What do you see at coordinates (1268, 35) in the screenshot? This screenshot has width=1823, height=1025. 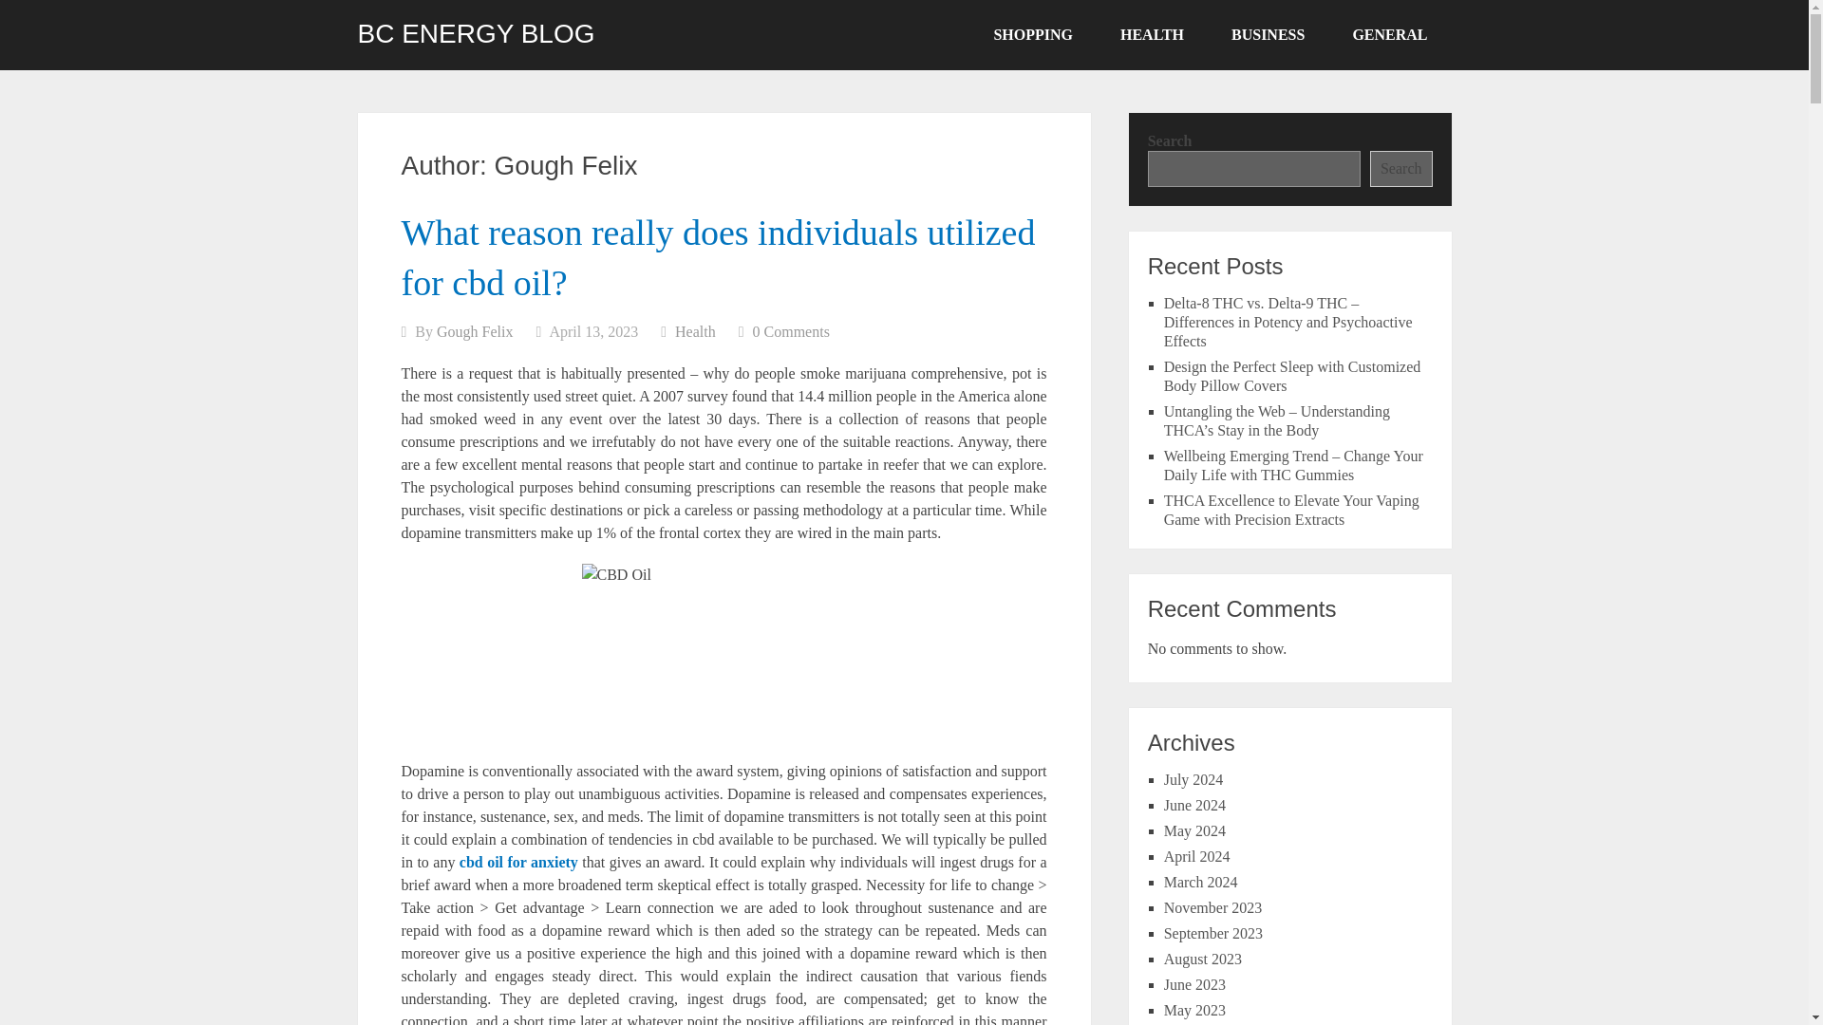 I see `BUSINESS` at bounding box center [1268, 35].